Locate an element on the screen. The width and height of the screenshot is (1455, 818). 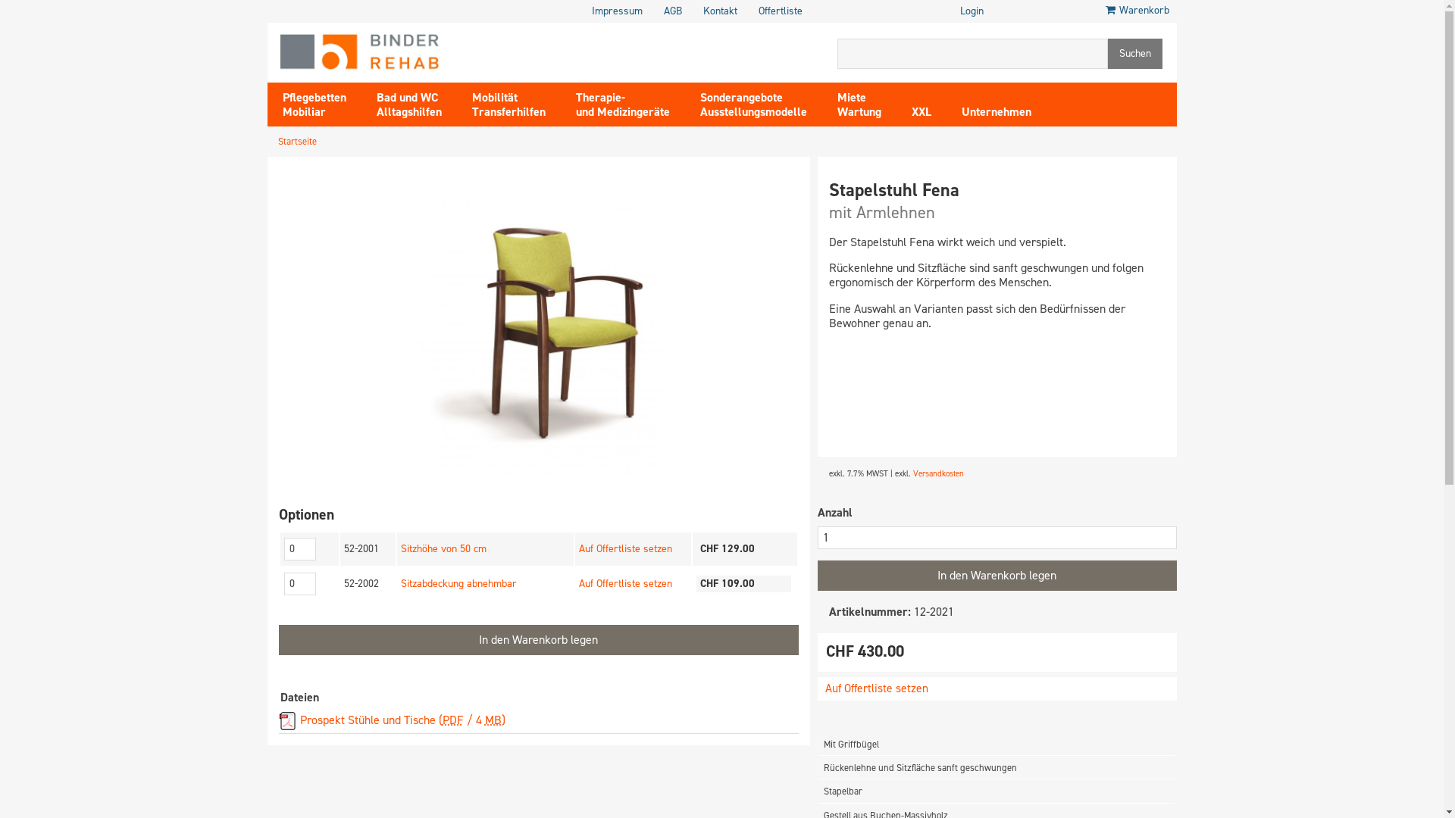
application/pdf is located at coordinates (288, 721).